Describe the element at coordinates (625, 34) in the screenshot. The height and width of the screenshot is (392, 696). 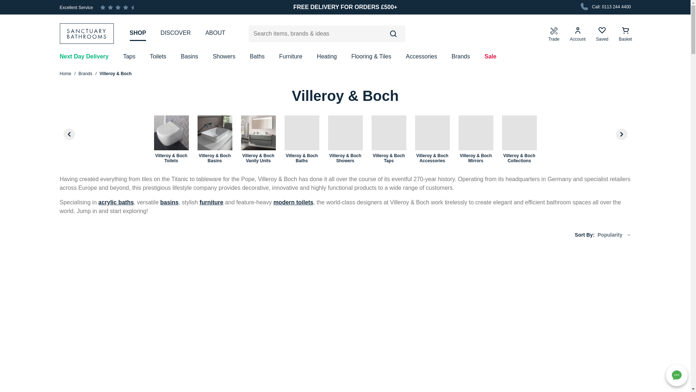
I see `Basket` at that location.